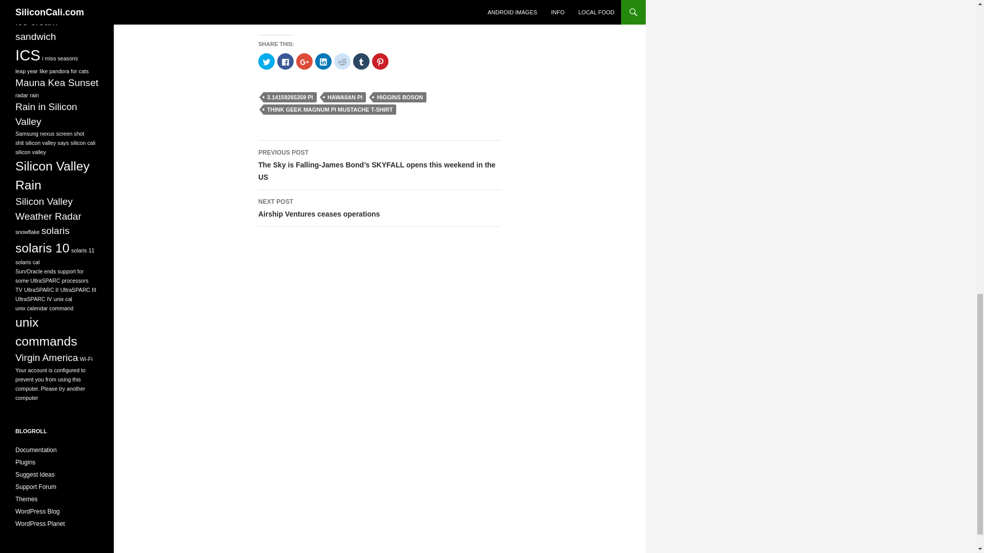  What do you see at coordinates (361, 61) in the screenshot?
I see `3.14159265359 PI` at bounding box center [361, 61].